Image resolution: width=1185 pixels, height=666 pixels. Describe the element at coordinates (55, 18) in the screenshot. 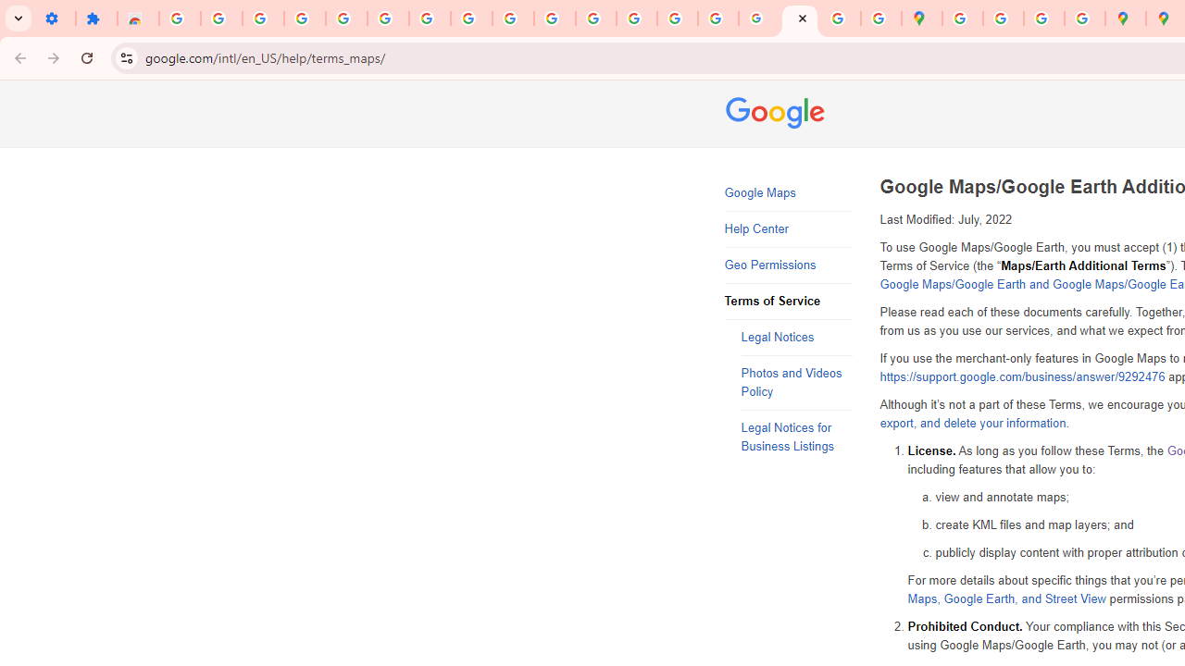

I see `Settings - On startup` at that location.